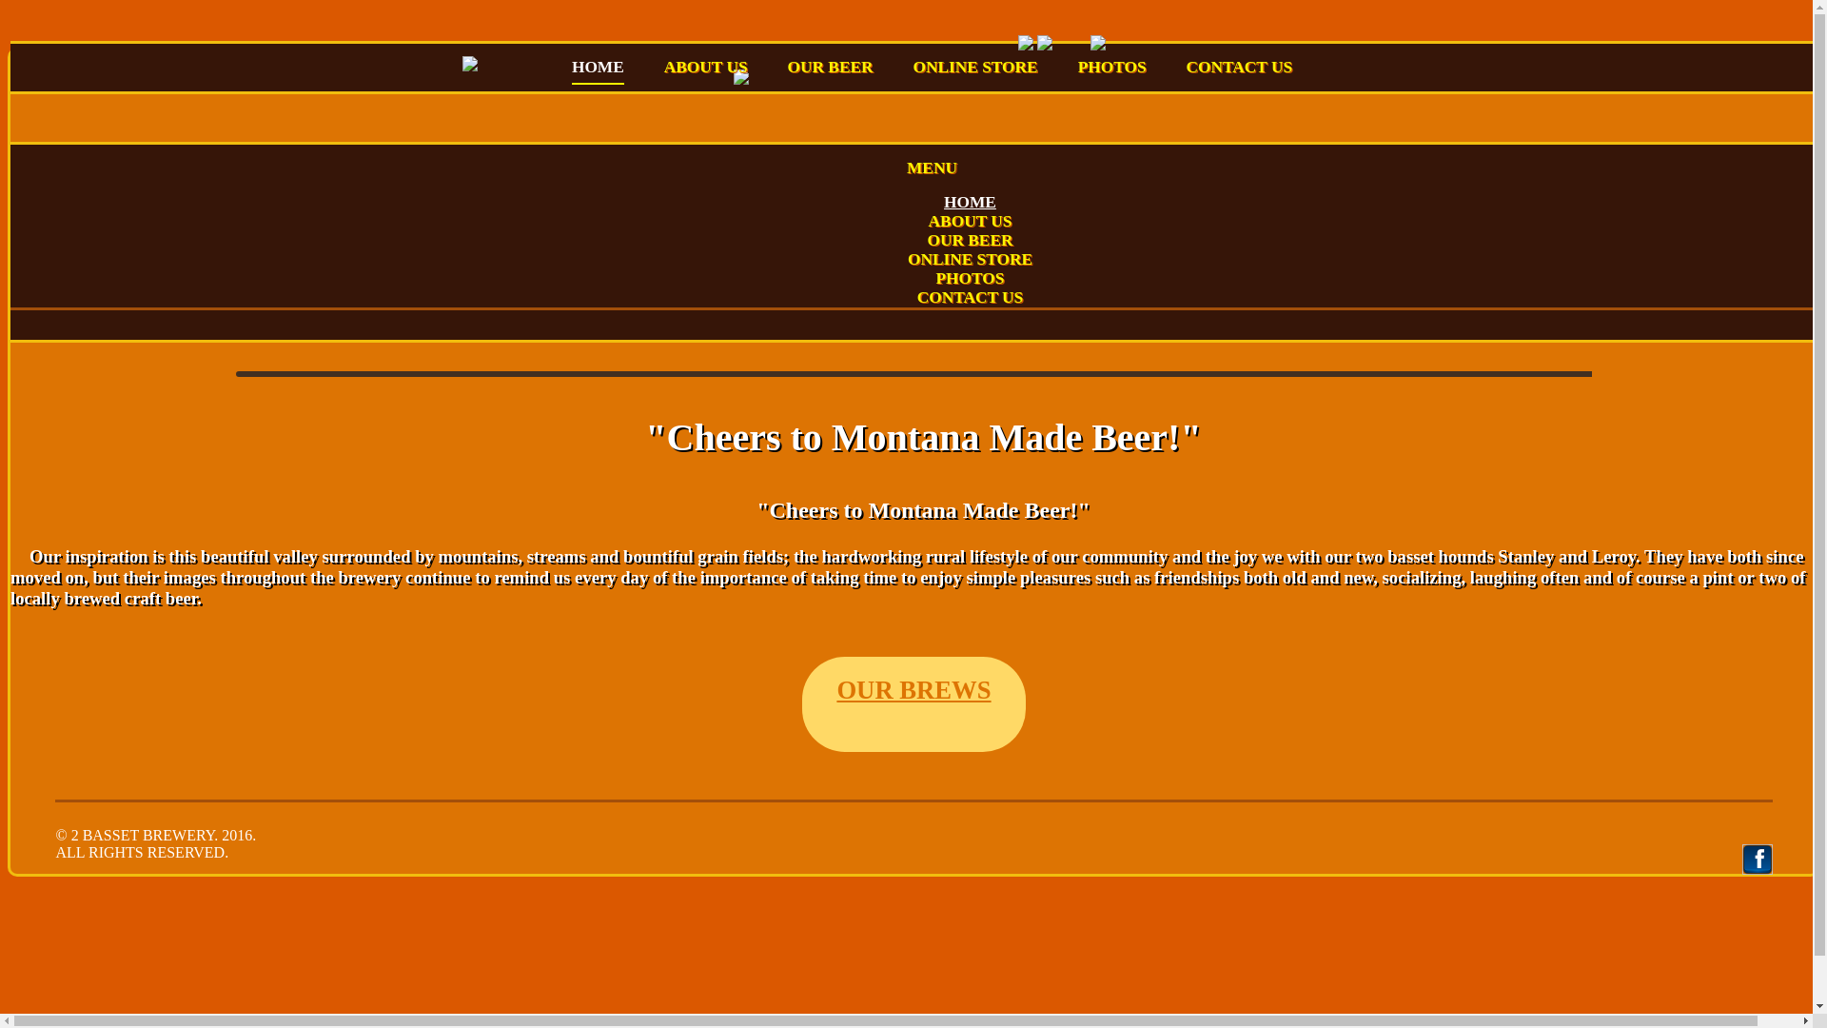 The width and height of the screenshot is (1827, 1028). Describe the element at coordinates (971, 225) in the screenshot. I see `ABOUT US` at that location.